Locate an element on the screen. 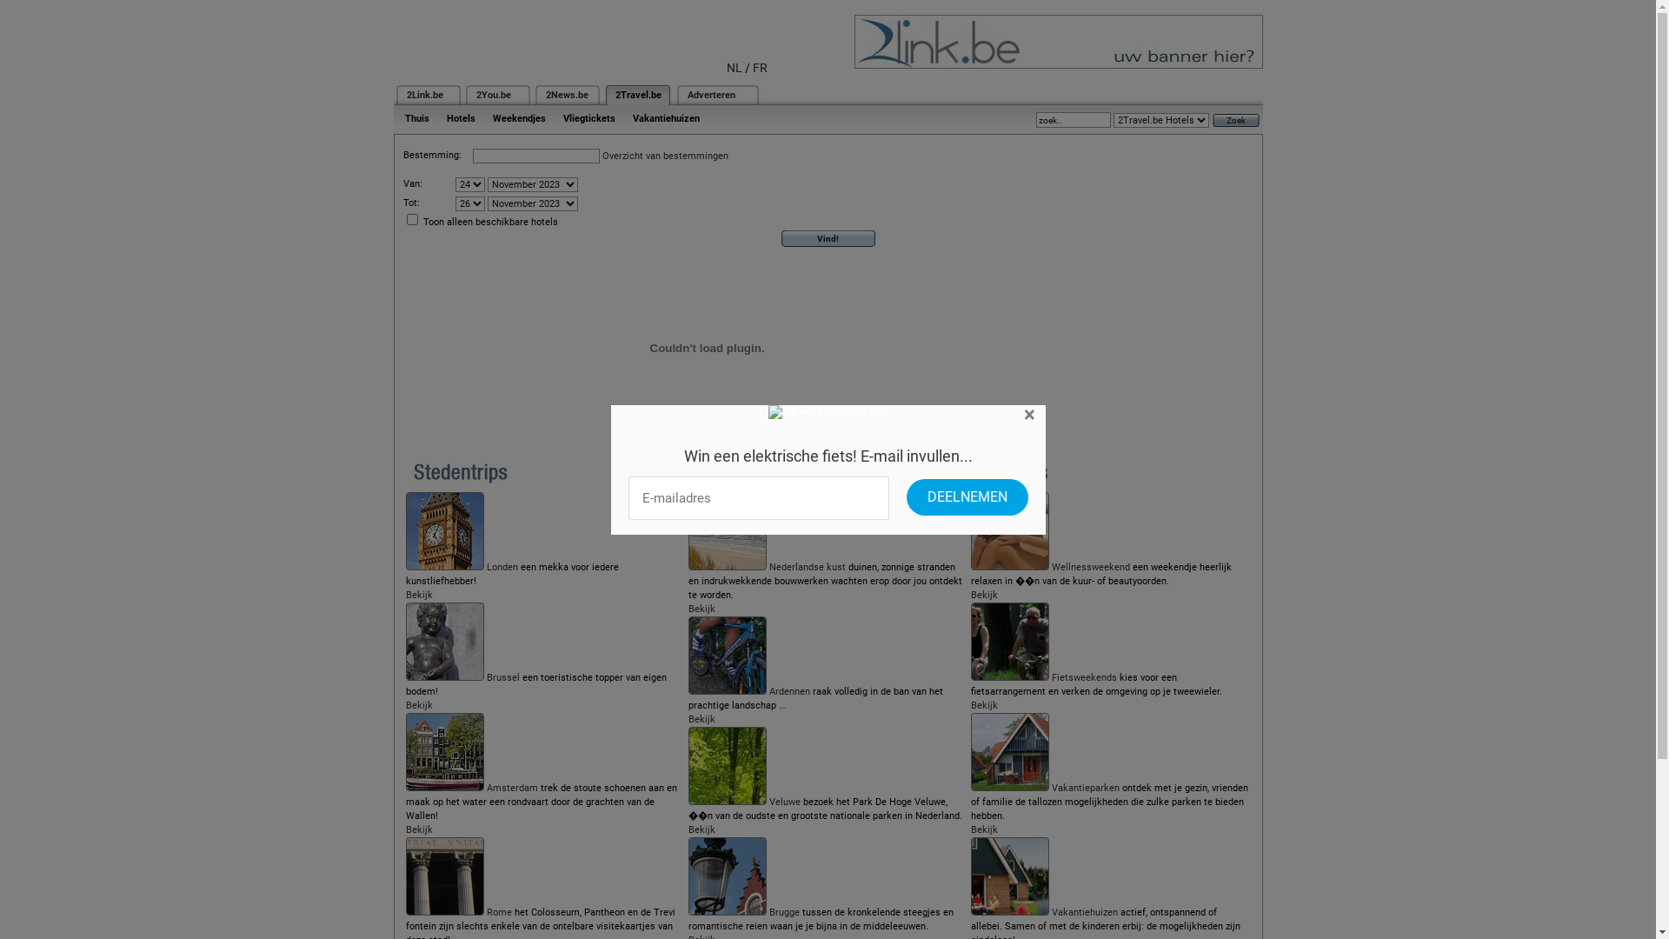  Bekijk is located at coordinates (419, 706).